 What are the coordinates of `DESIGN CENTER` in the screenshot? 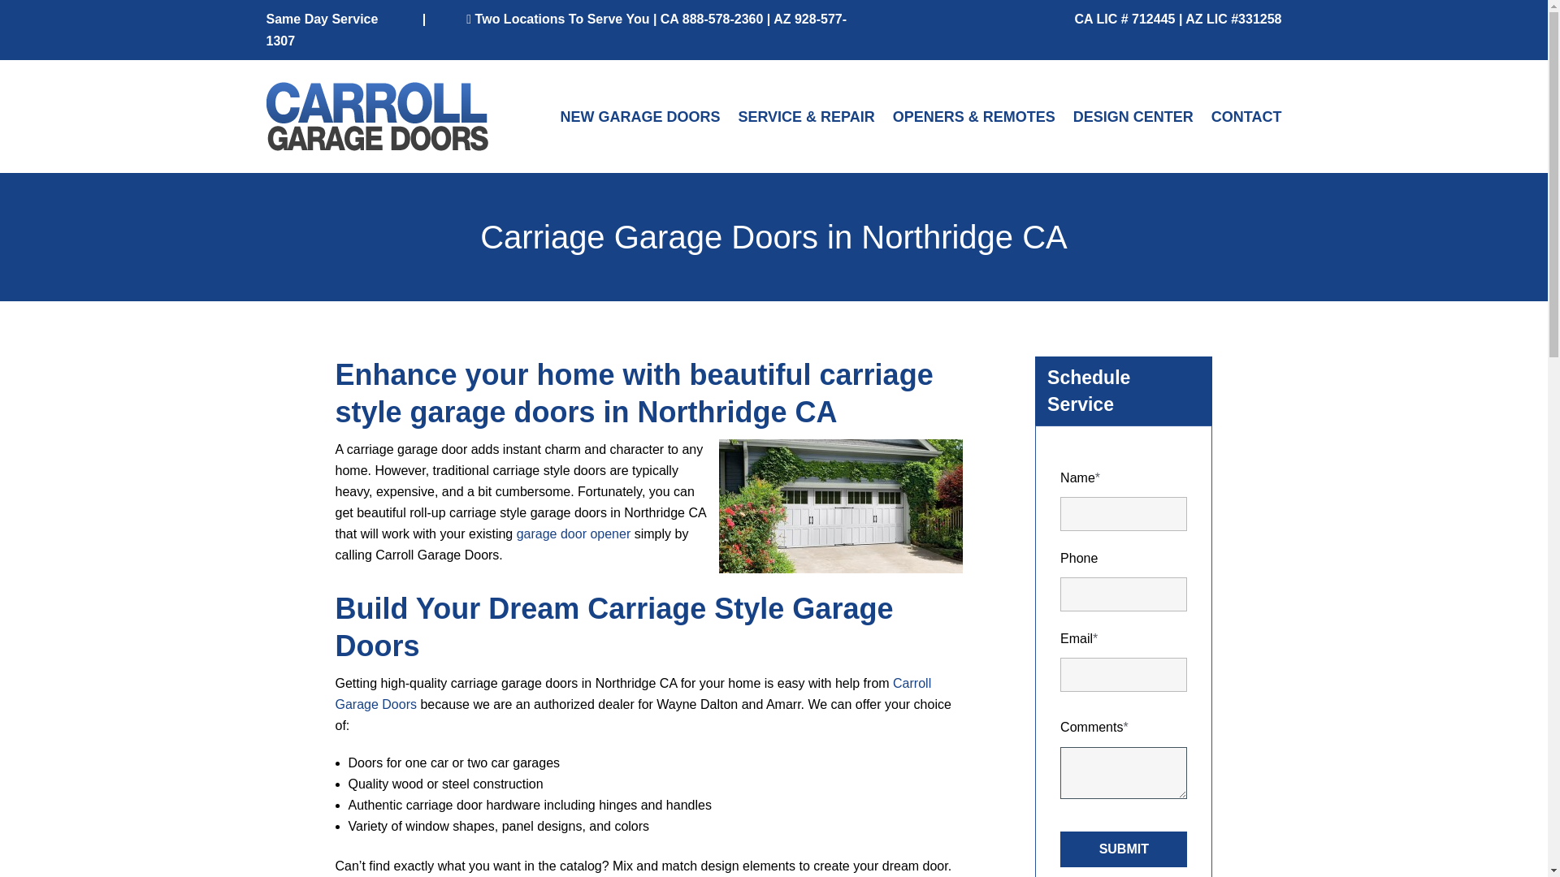 It's located at (1133, 117).